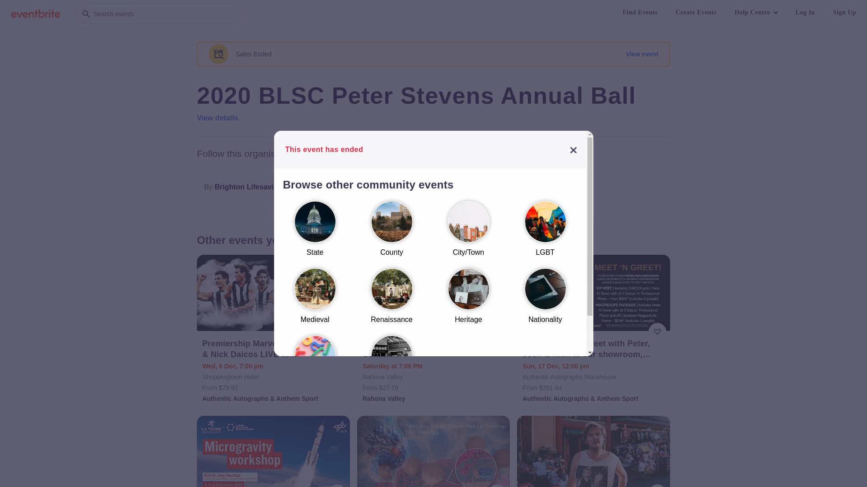  I want to click on City/Town, so click(468, 233).